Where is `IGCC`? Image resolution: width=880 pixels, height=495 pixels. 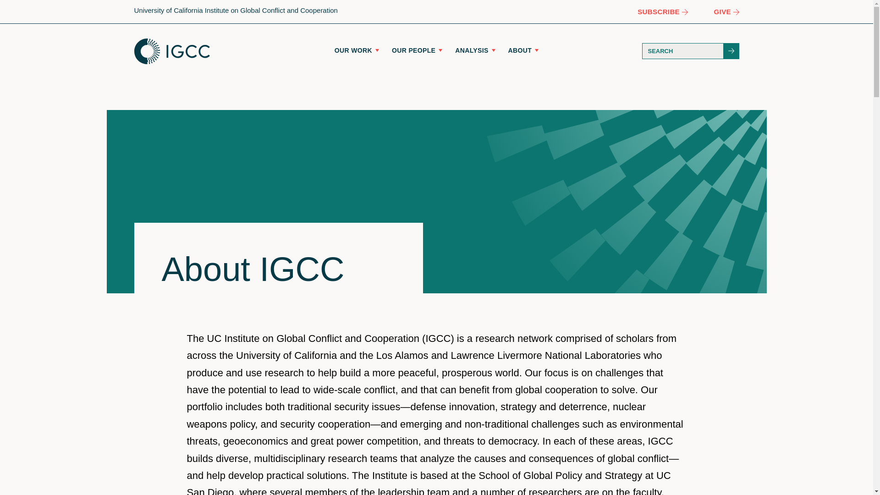 IGCC is located at coordinates (171, 51).